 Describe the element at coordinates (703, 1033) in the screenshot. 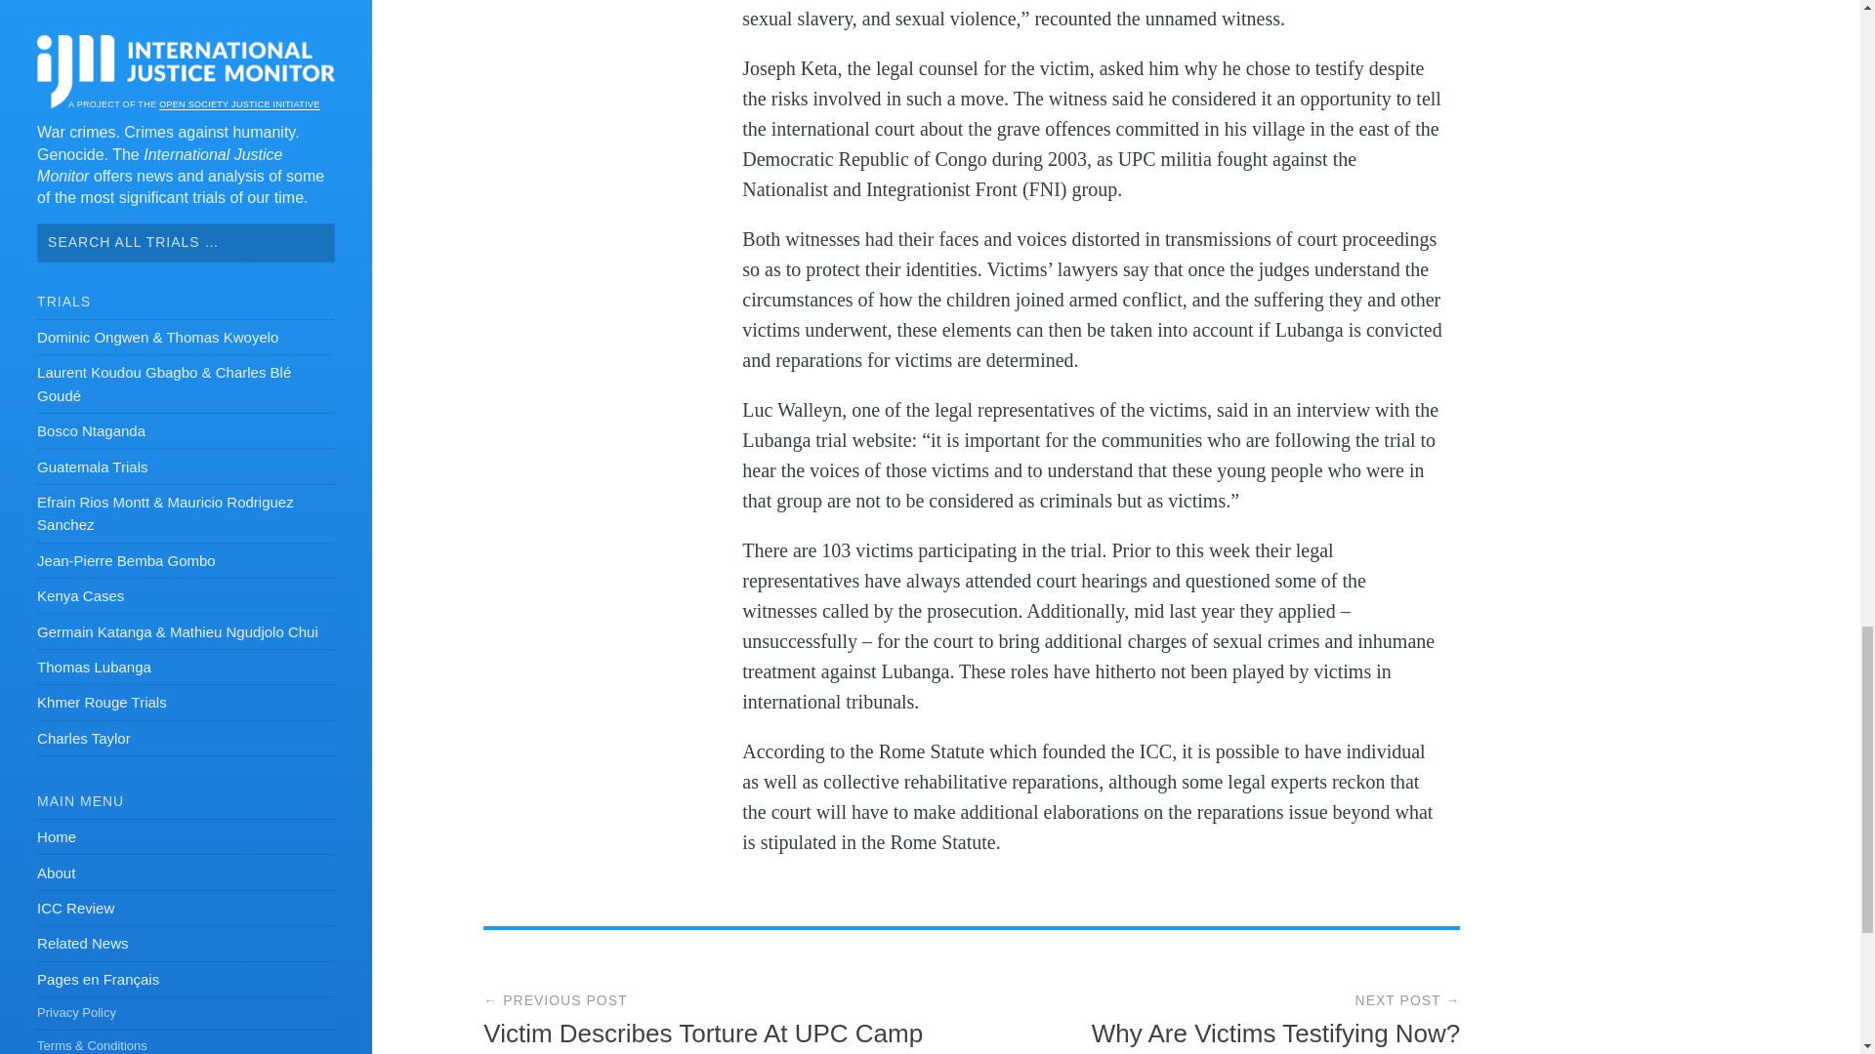

I see `Victim Describes Torture At UPC Camp` at that location.